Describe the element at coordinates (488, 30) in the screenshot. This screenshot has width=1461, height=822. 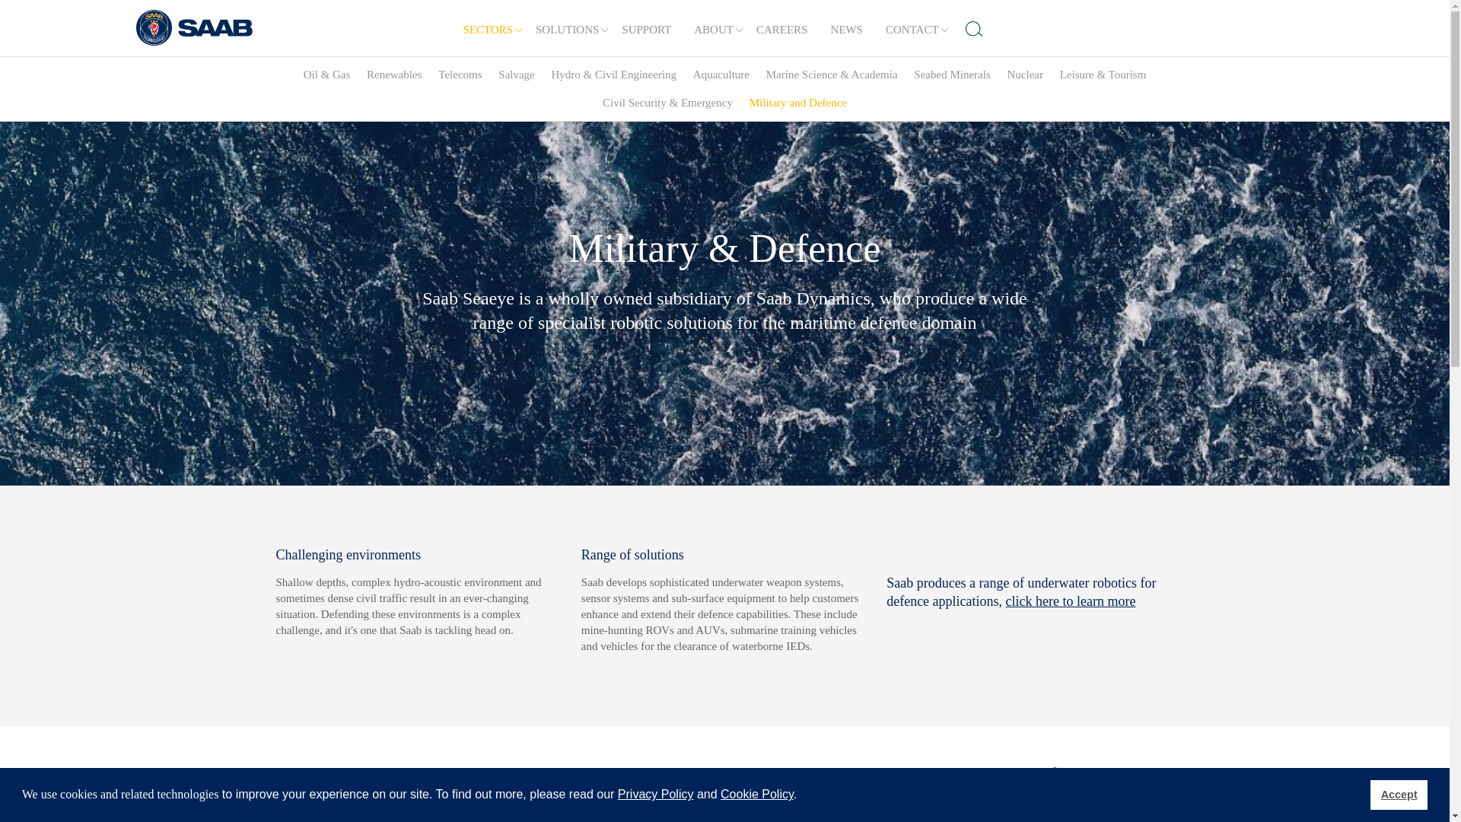
I see `SECTORS` at that location.